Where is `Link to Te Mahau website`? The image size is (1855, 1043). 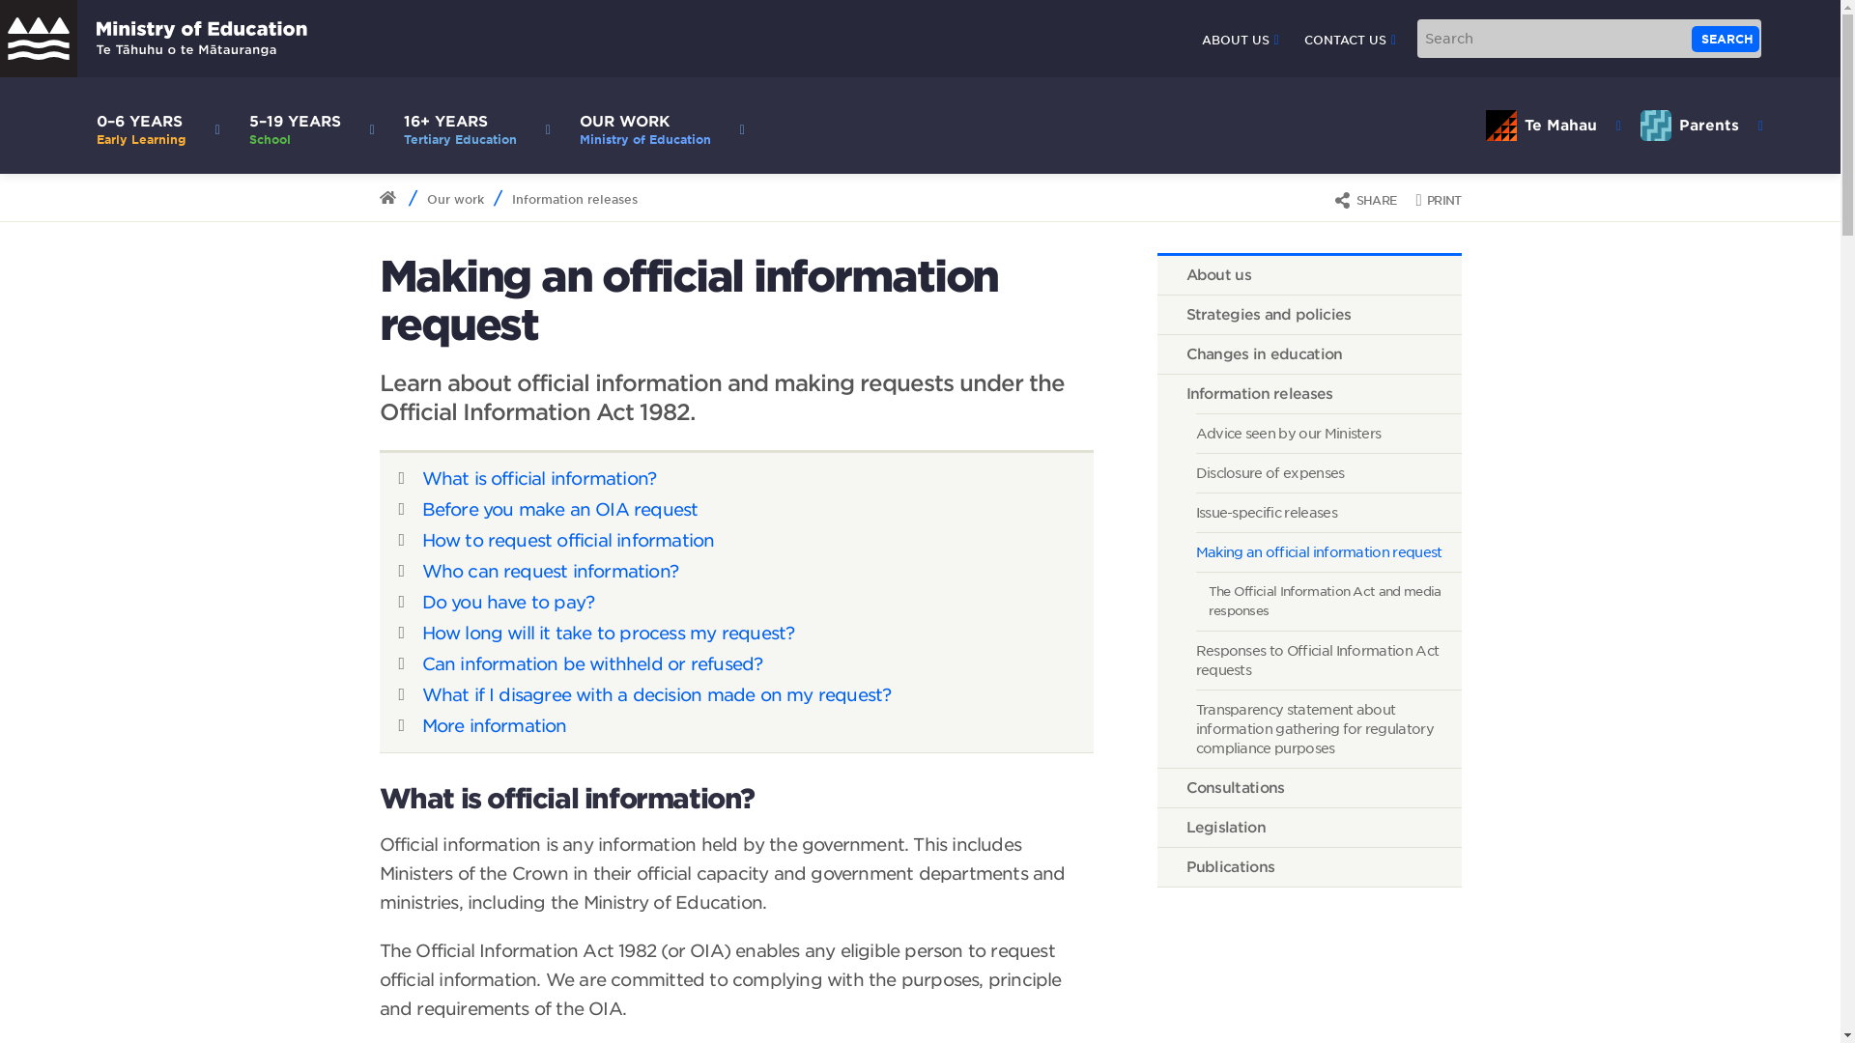
Link to Te Mahau website is located at coordinates (1554, 126).